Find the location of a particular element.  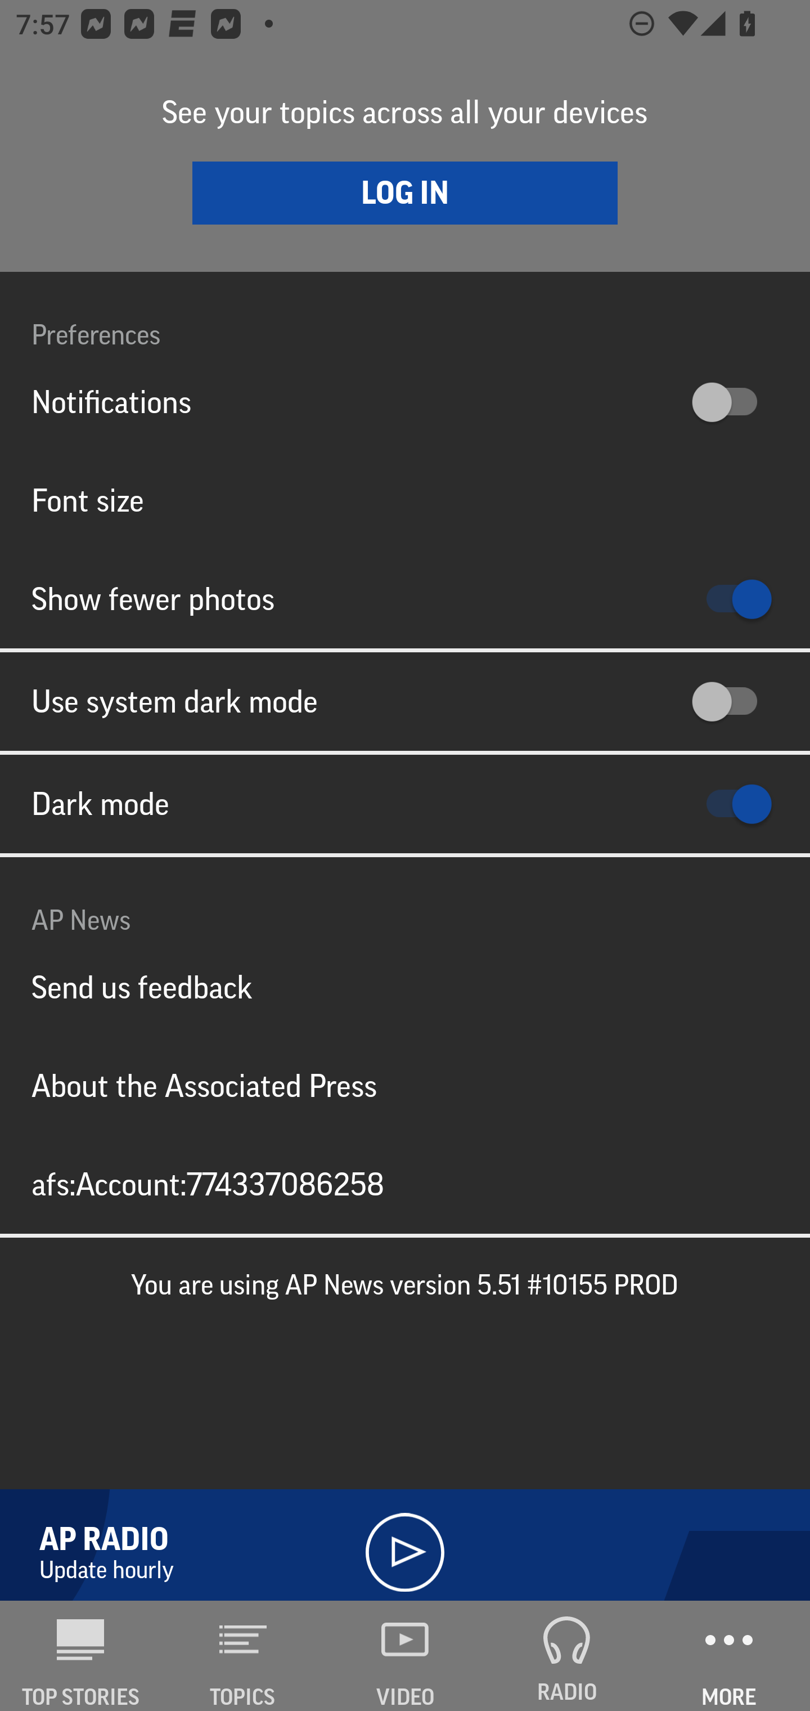

MORE is located at coordinates (729, 1656).